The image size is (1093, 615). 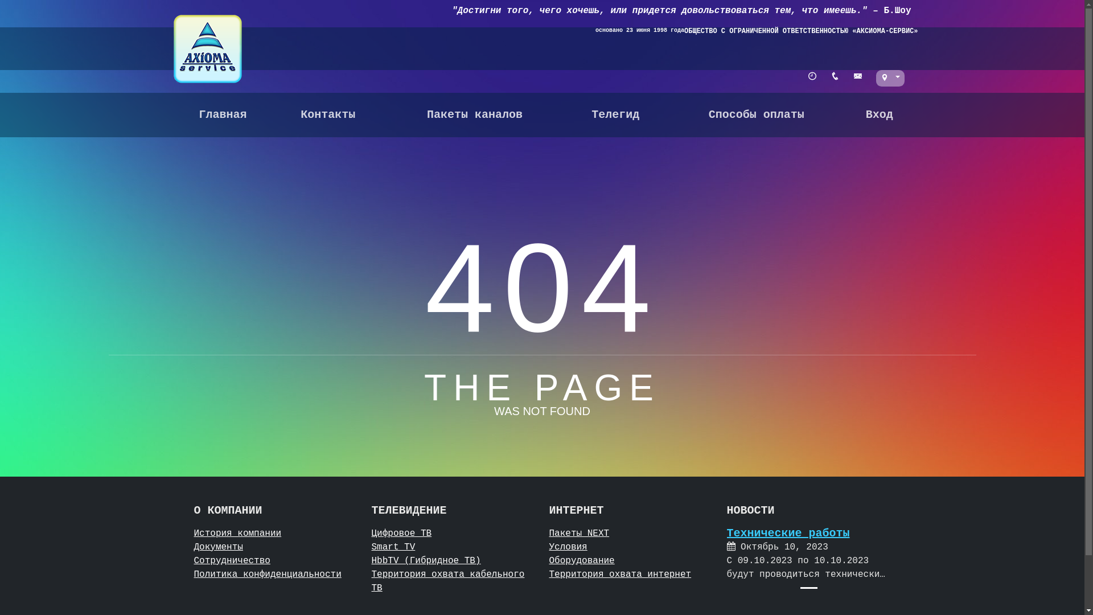 What do you see at coordinates (537, 331) in the screenshot?
I see `bn5ehmsdim` at bounding box center [537, 331].